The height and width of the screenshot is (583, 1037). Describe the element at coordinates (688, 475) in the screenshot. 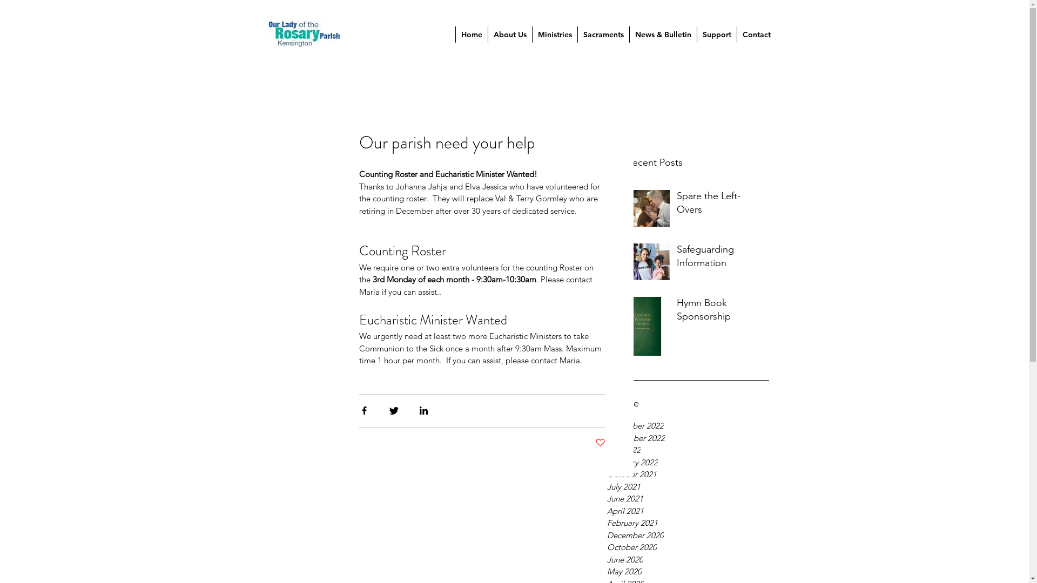

I see `October 2021` at that location.